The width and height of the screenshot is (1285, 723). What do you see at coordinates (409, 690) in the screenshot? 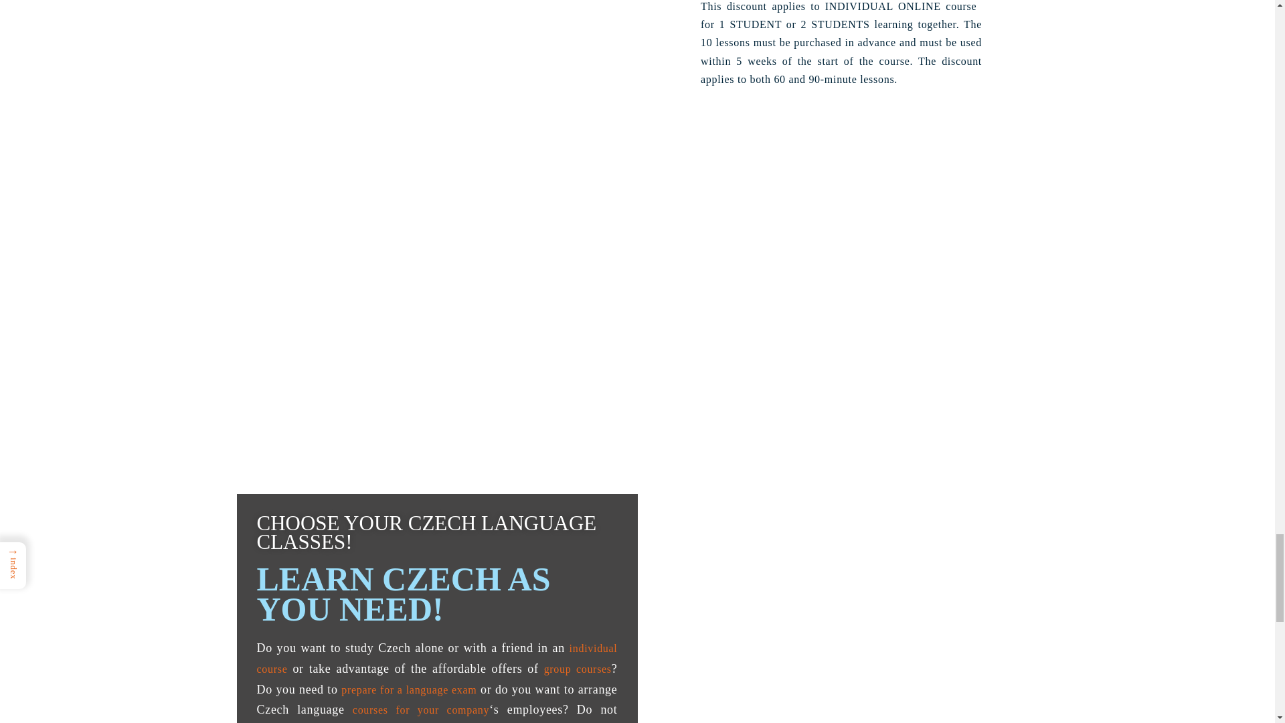
I see `prepare for a language exam` at bounding box center [409, 690].